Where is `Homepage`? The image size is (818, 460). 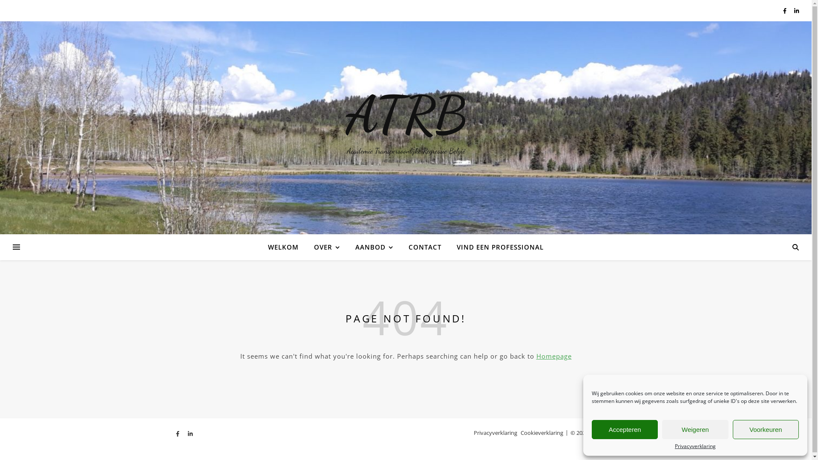 Homepage is located at coordinates (554, 356).